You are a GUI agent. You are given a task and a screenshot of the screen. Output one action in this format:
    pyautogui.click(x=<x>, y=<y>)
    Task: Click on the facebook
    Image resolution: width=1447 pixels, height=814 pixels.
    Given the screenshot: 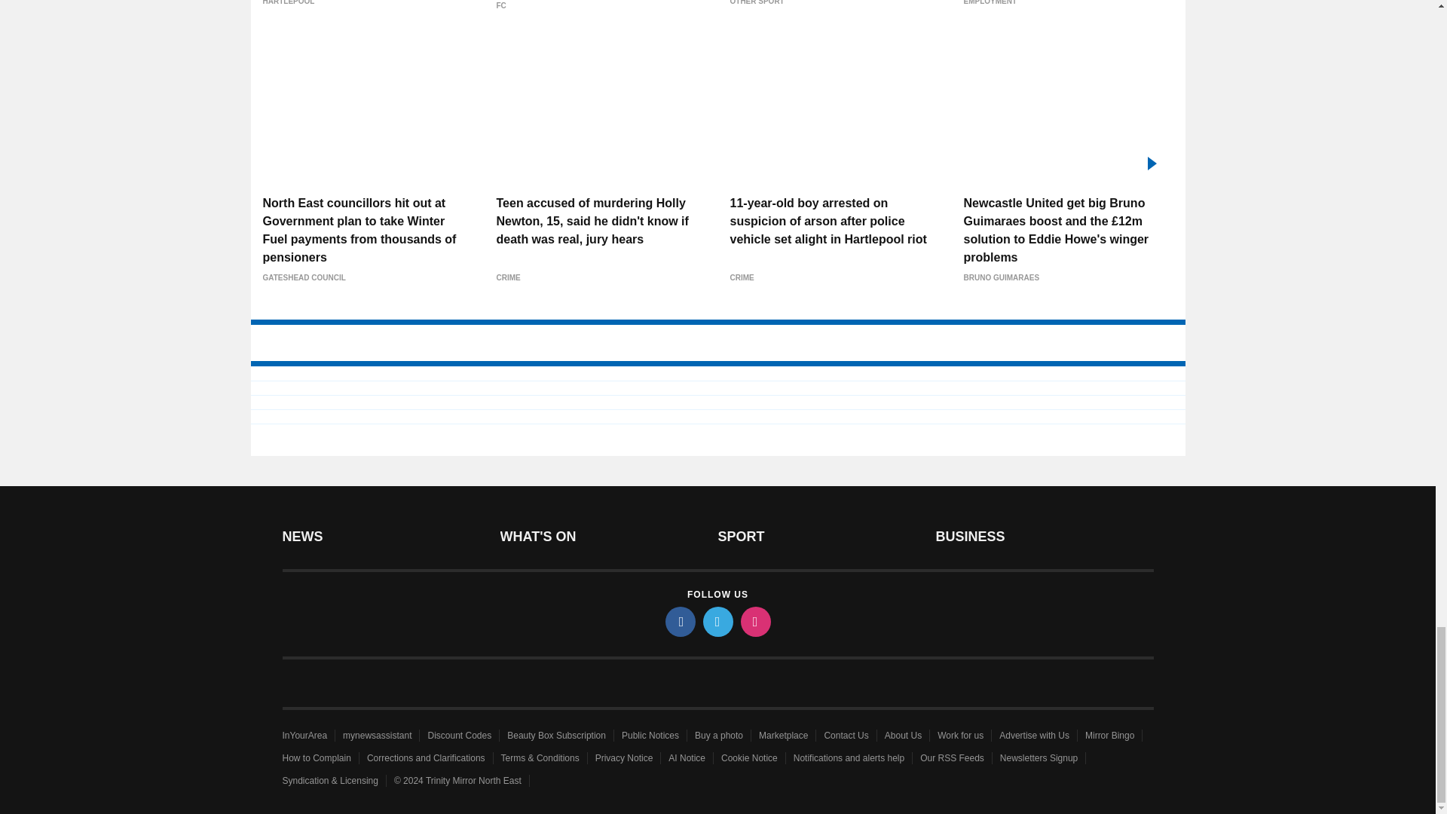 What is the action you would take?
    pyautogui.click(x=679, y=621)
    